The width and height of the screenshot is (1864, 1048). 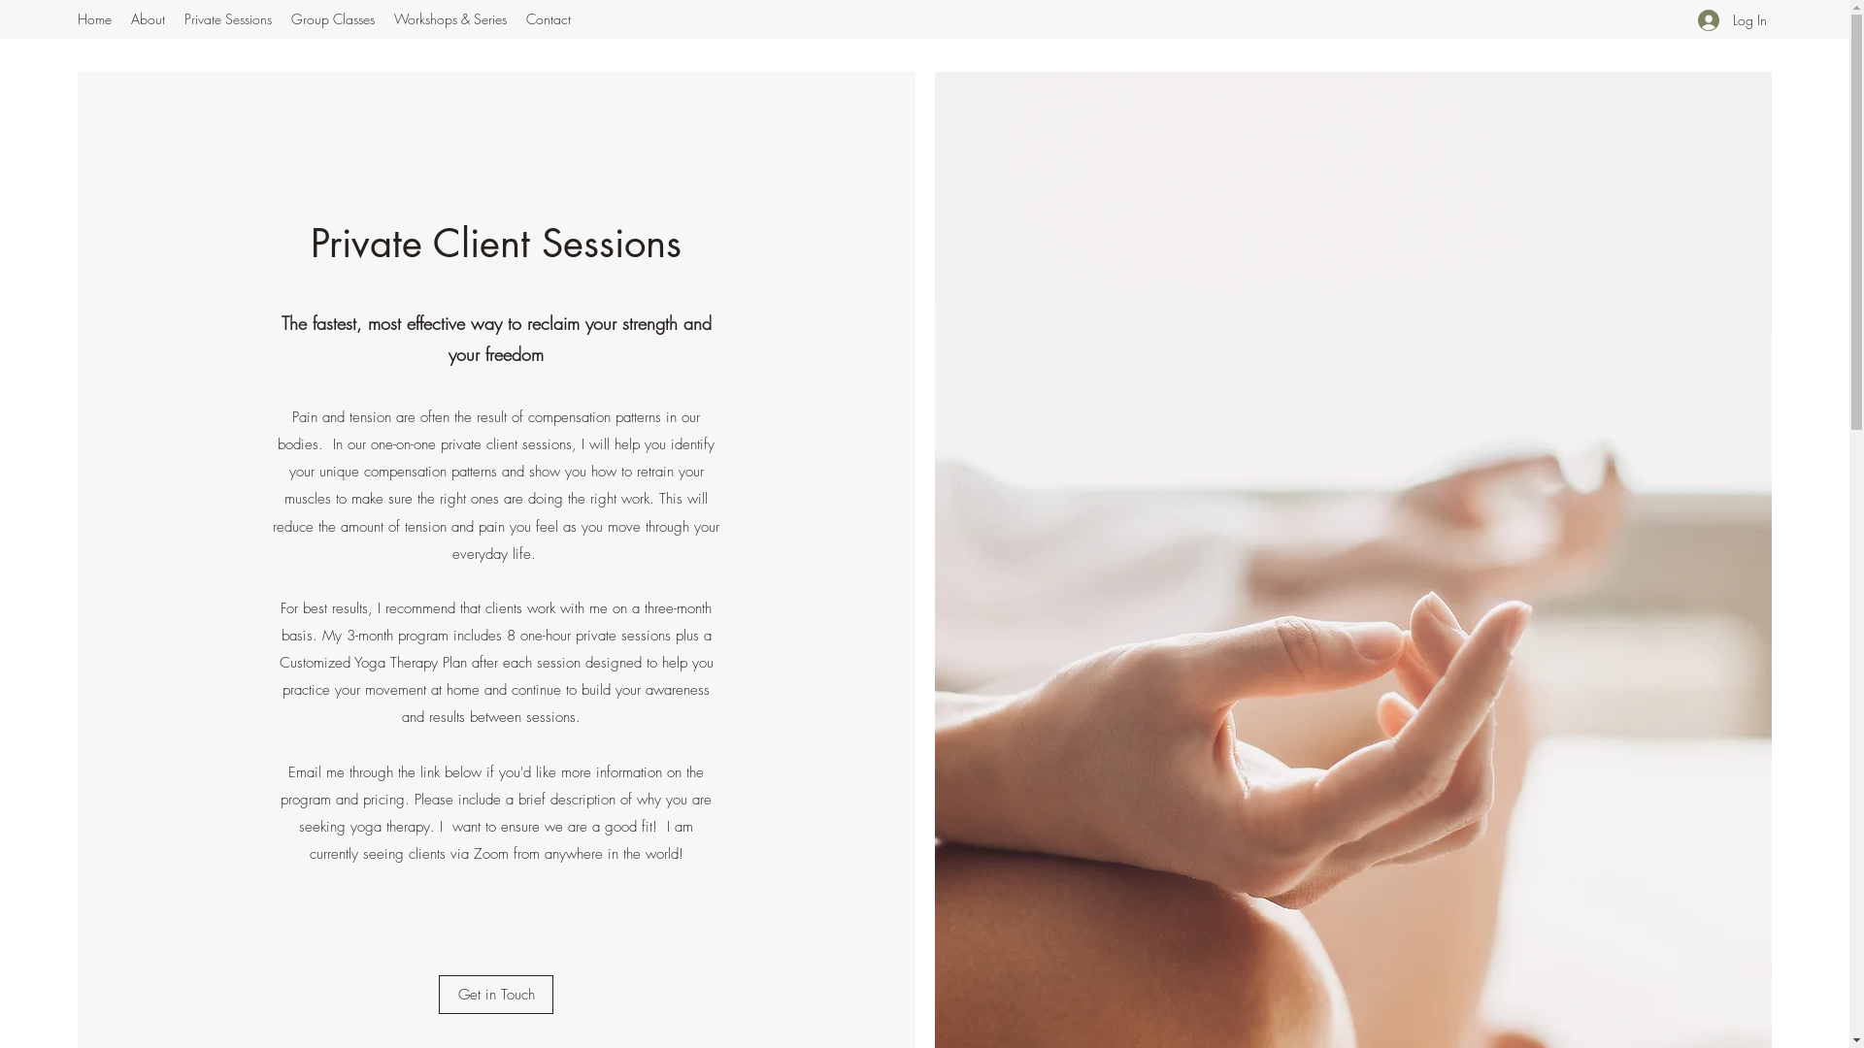 I want to click on Workshops & Series, so click(x=450, y=19).